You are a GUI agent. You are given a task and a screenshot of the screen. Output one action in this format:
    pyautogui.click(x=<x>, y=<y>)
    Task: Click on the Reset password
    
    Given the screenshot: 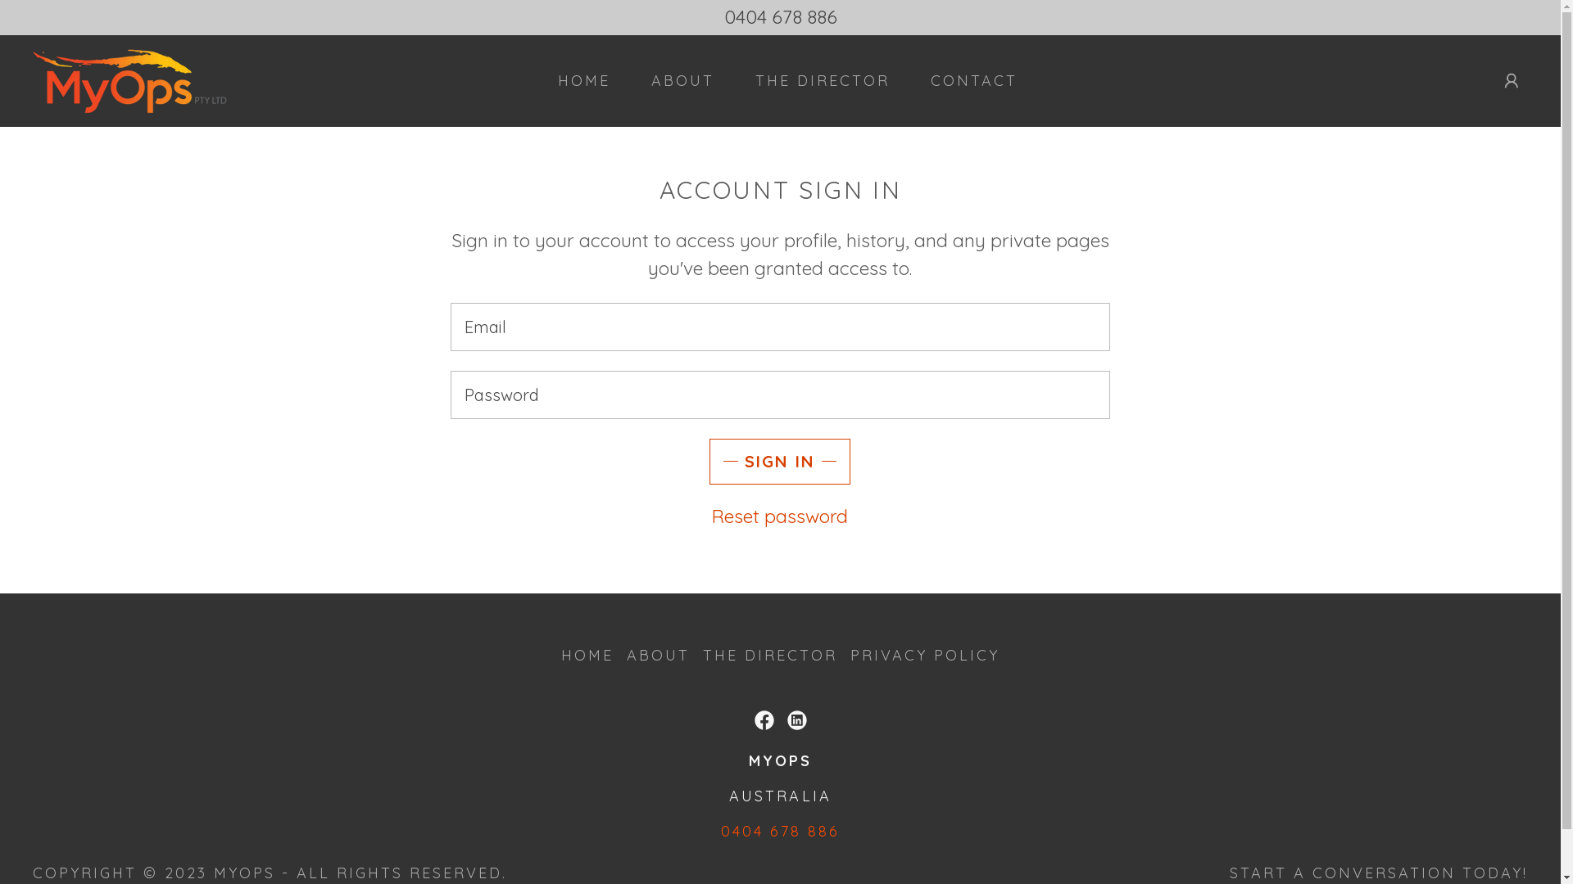 What is the action you would take?
    pyautogui.click(x=780, y=516)
    